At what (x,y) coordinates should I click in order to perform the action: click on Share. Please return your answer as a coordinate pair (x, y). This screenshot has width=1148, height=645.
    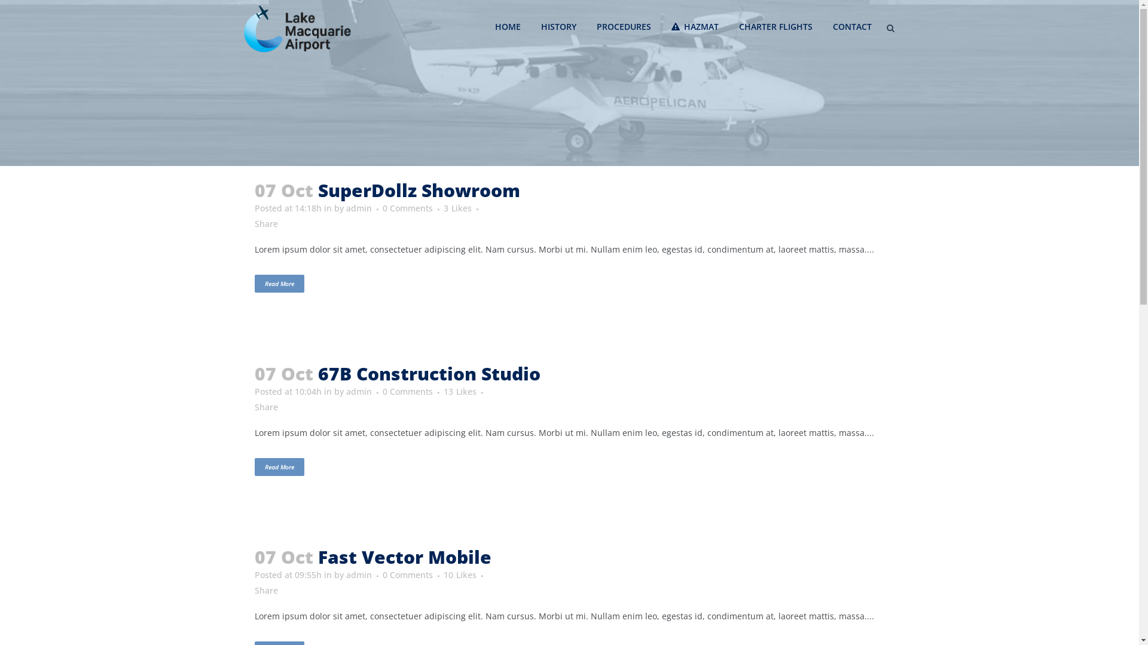
    Looking at the image, I should click on (267, 407).